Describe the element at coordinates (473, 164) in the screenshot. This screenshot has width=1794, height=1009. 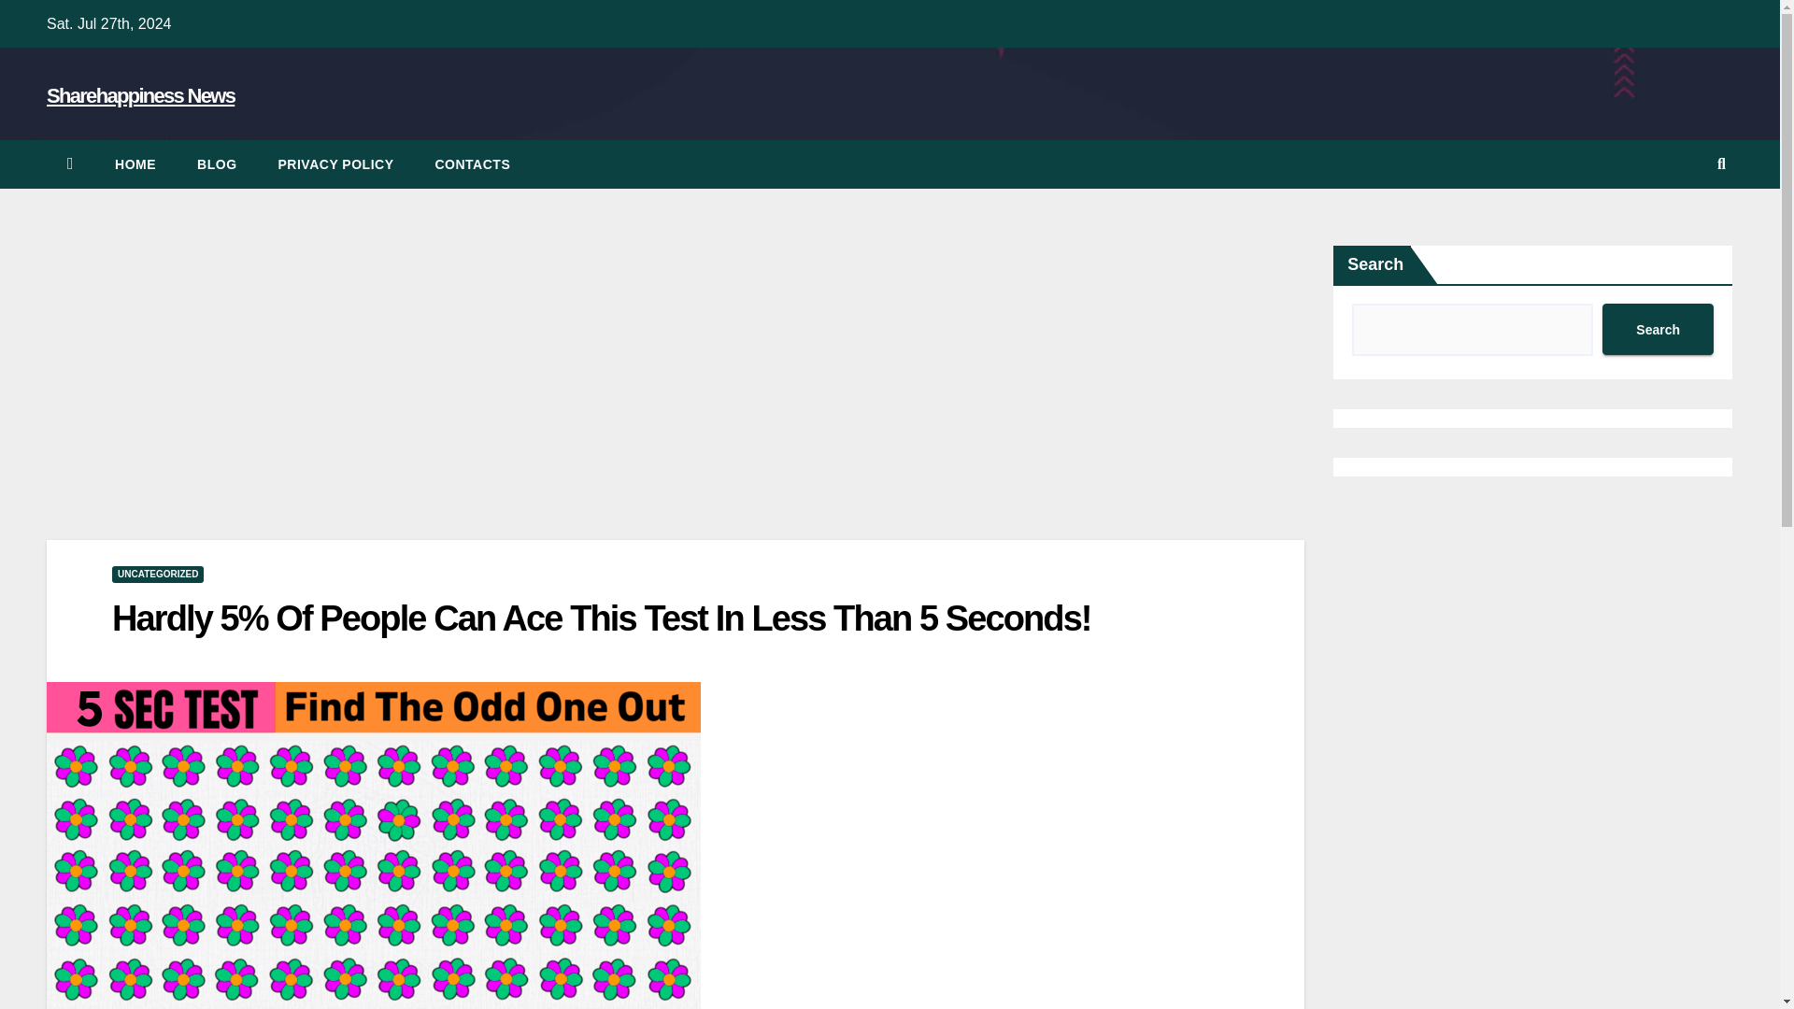
I see `Contacts` at that location.